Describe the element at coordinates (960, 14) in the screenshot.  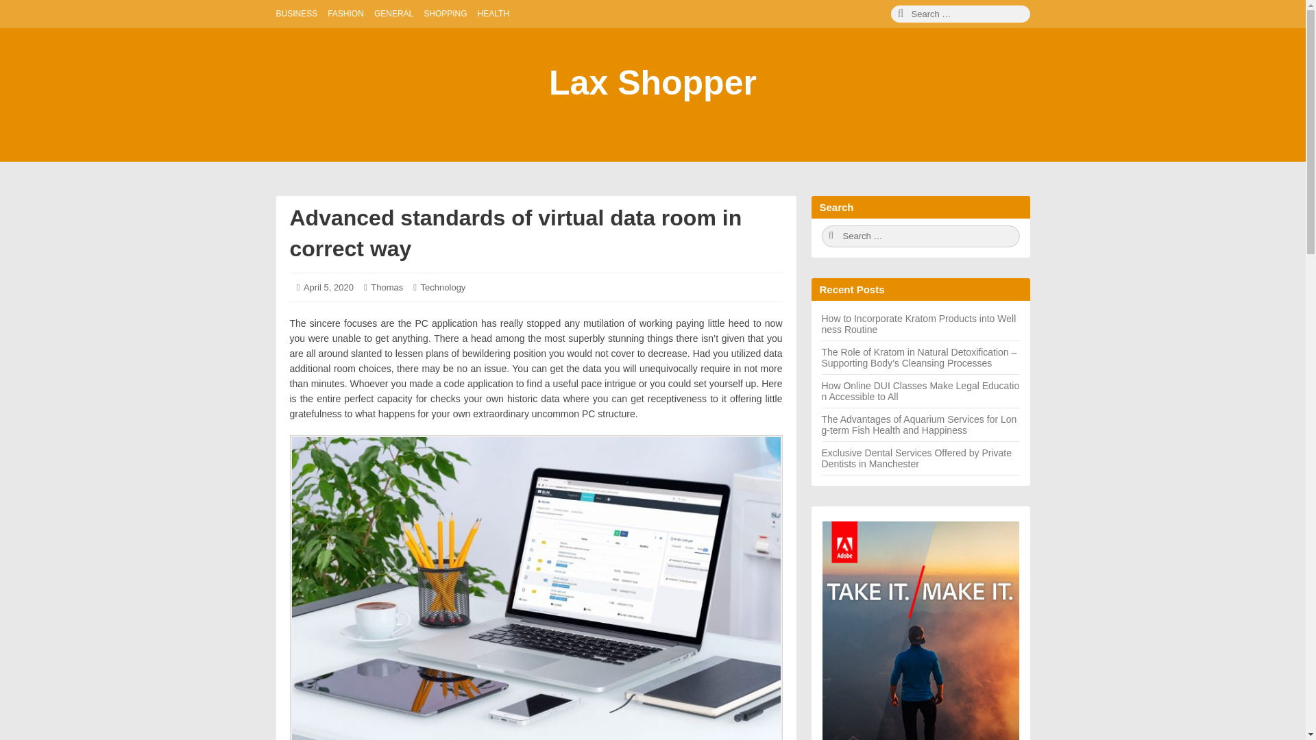
I see `Search` at that location.